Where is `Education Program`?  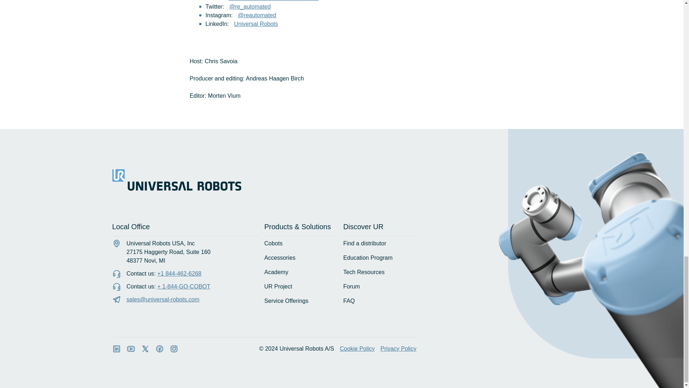
Education Program is located at coordinates (372, 258).